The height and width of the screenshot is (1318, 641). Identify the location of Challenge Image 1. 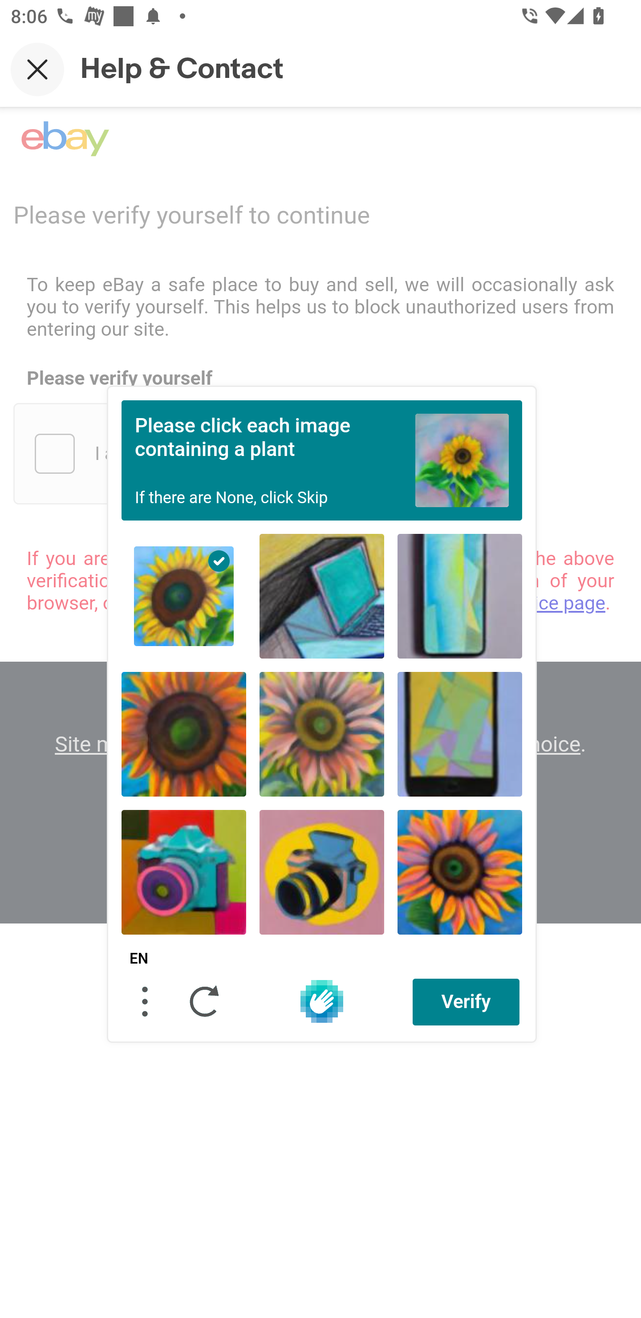
(184, 596).